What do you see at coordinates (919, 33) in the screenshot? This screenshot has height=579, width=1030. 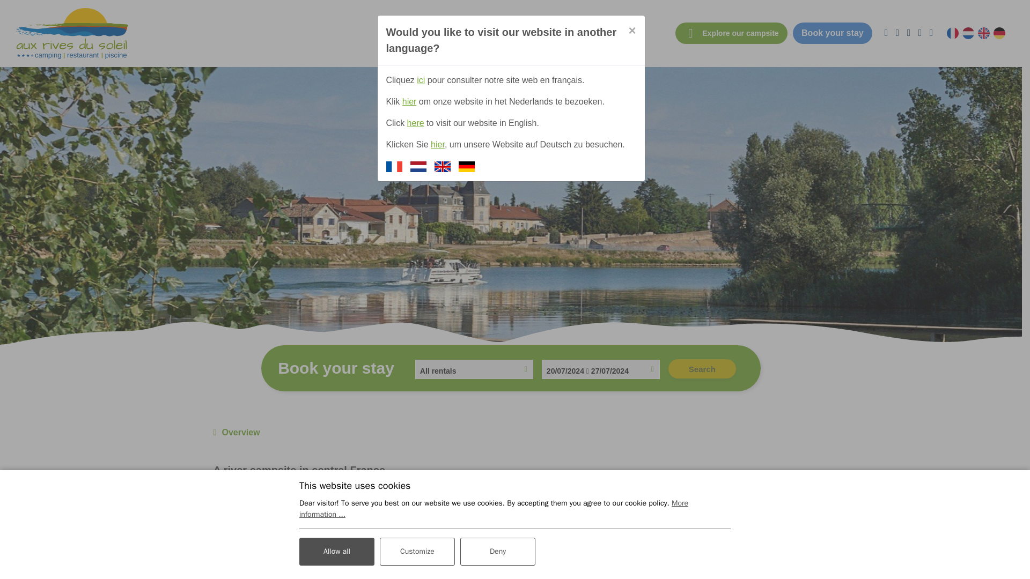 I see `Instagram` at bounding box center [919, 33].